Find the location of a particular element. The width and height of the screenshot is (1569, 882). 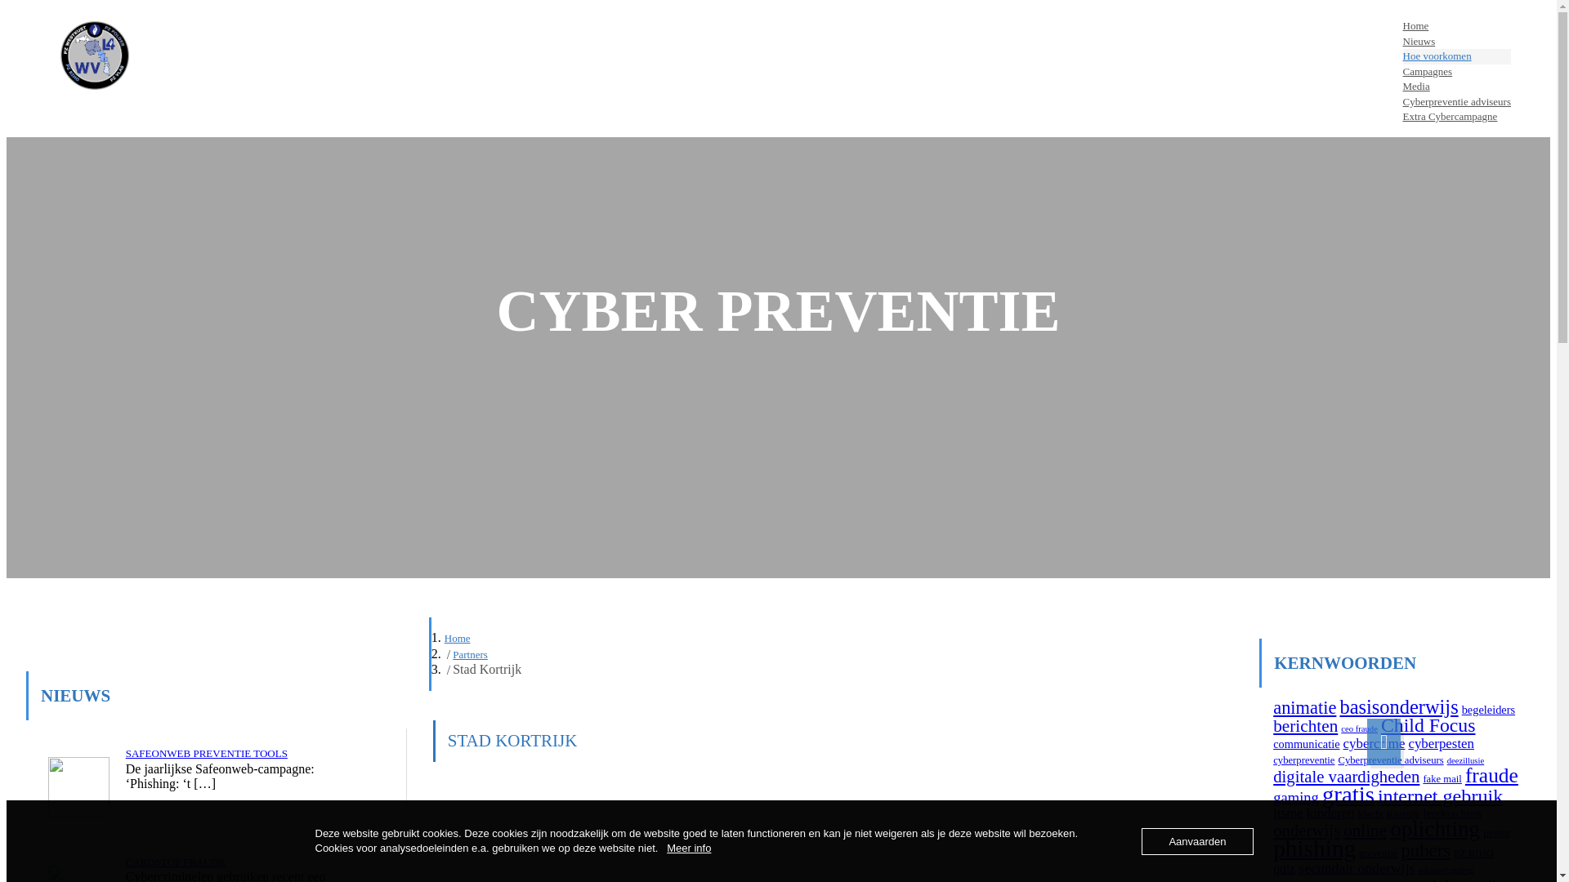

Aanvaarden is located at coordinates (1197, 841).